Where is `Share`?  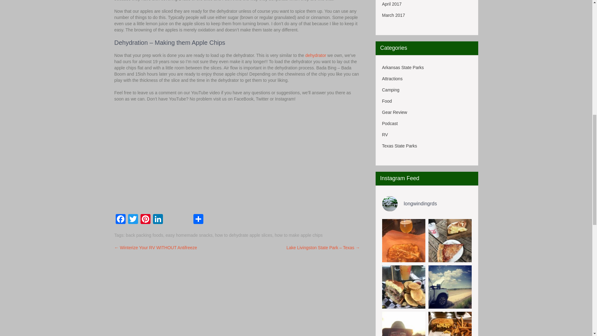 Share is located at coordinates (198, 220).